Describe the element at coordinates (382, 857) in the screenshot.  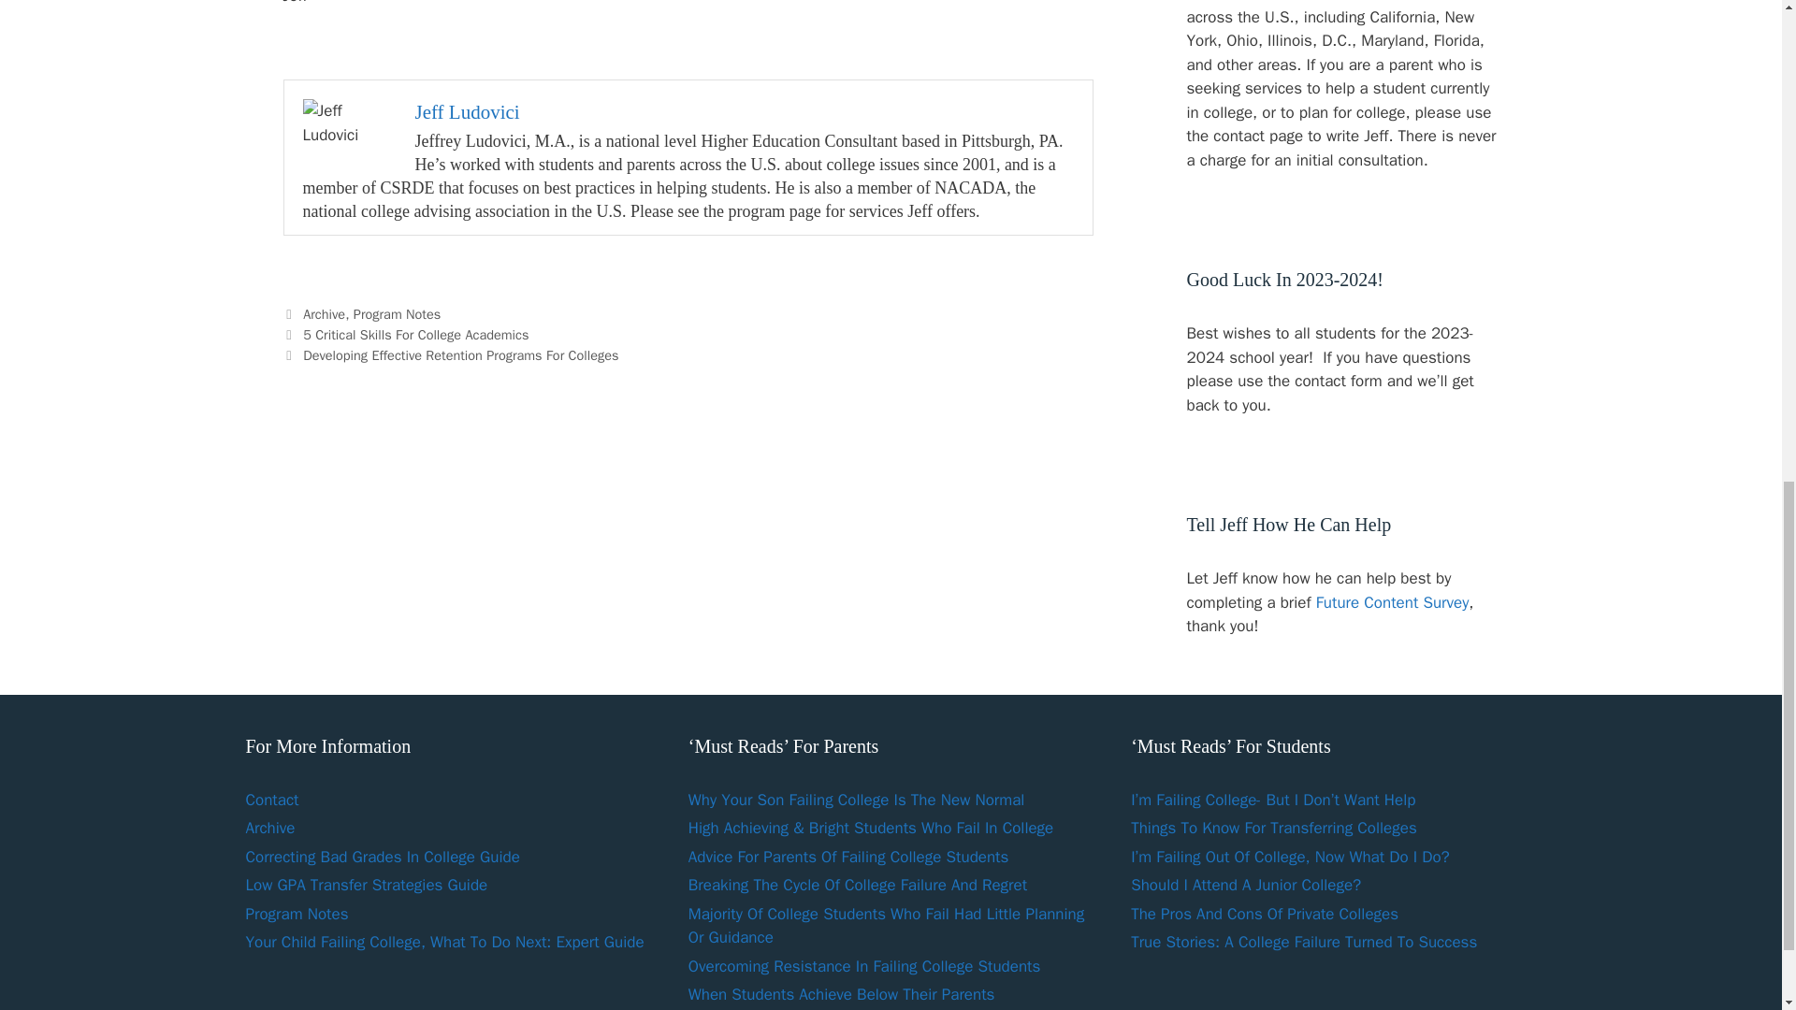
I see `Correcting Bad Grades In College Guide` at that location.